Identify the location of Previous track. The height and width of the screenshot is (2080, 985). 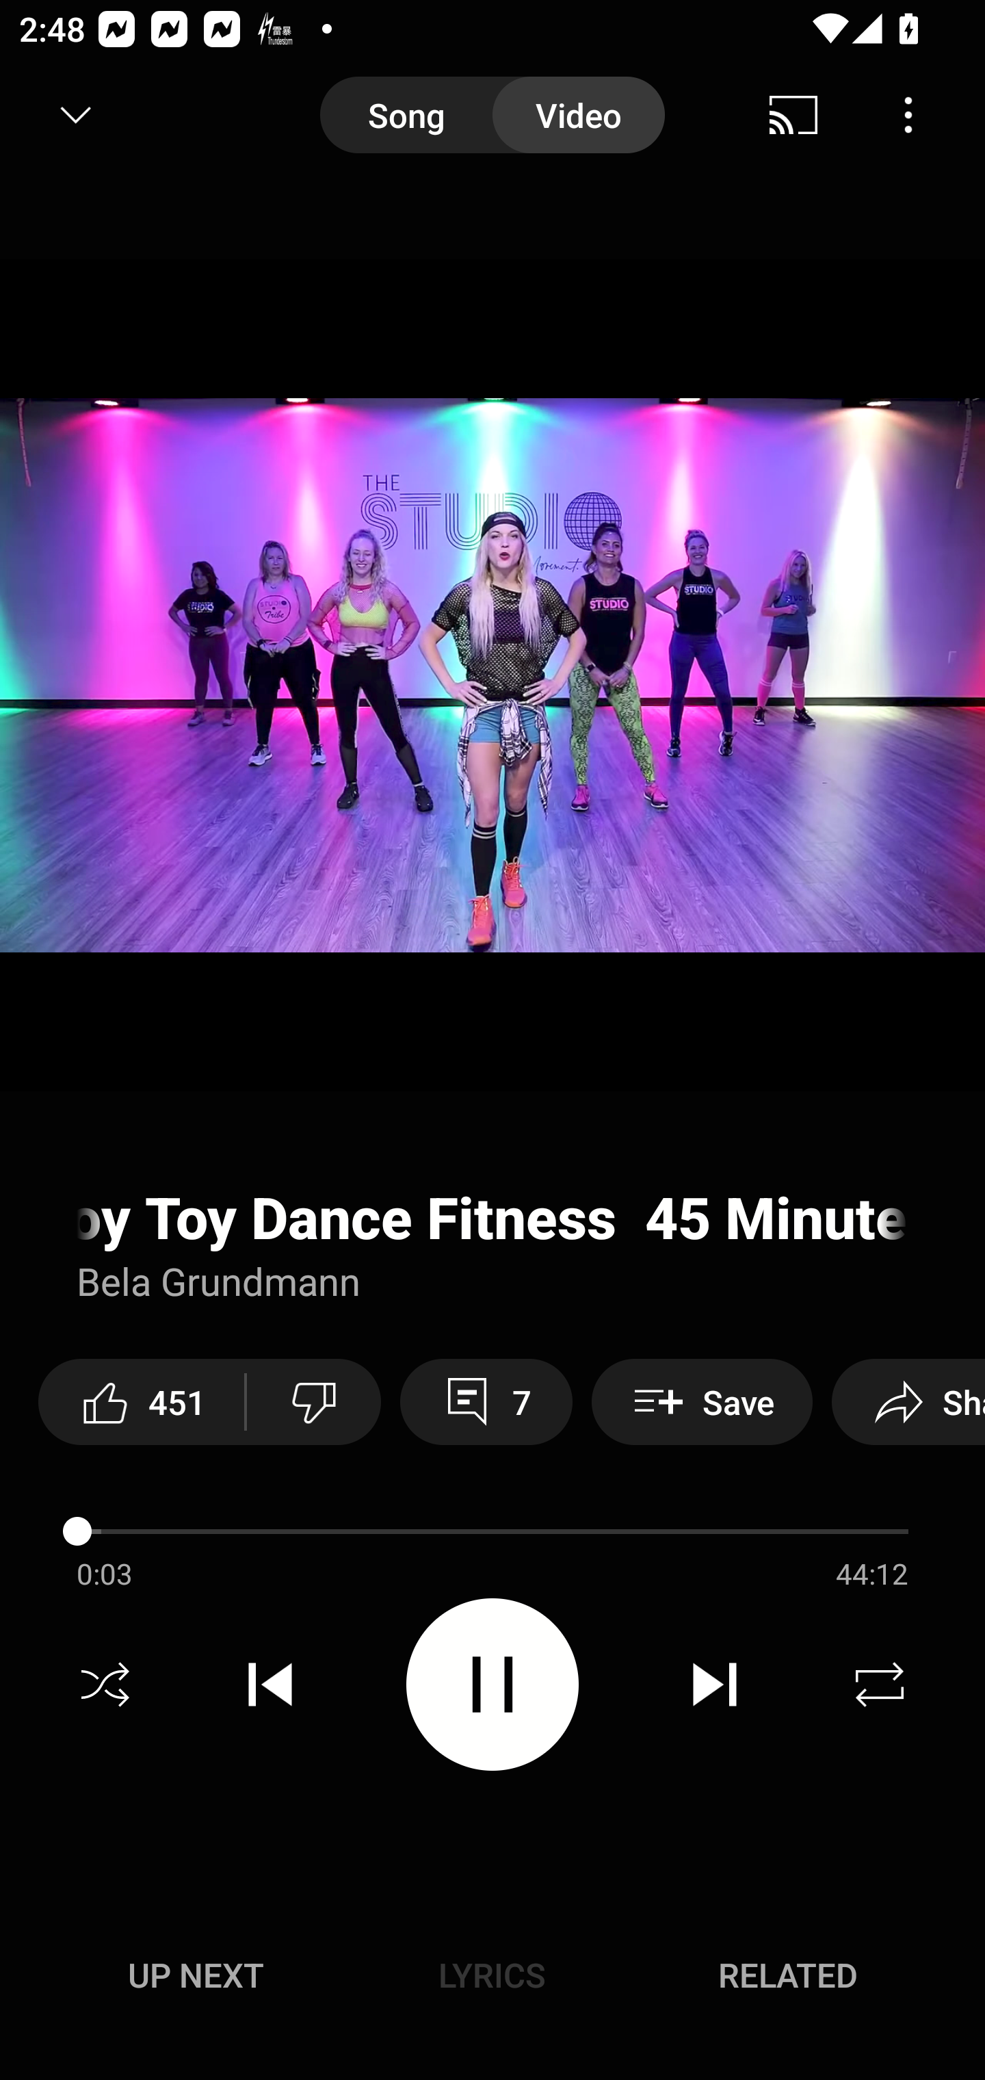
(270, 1685).